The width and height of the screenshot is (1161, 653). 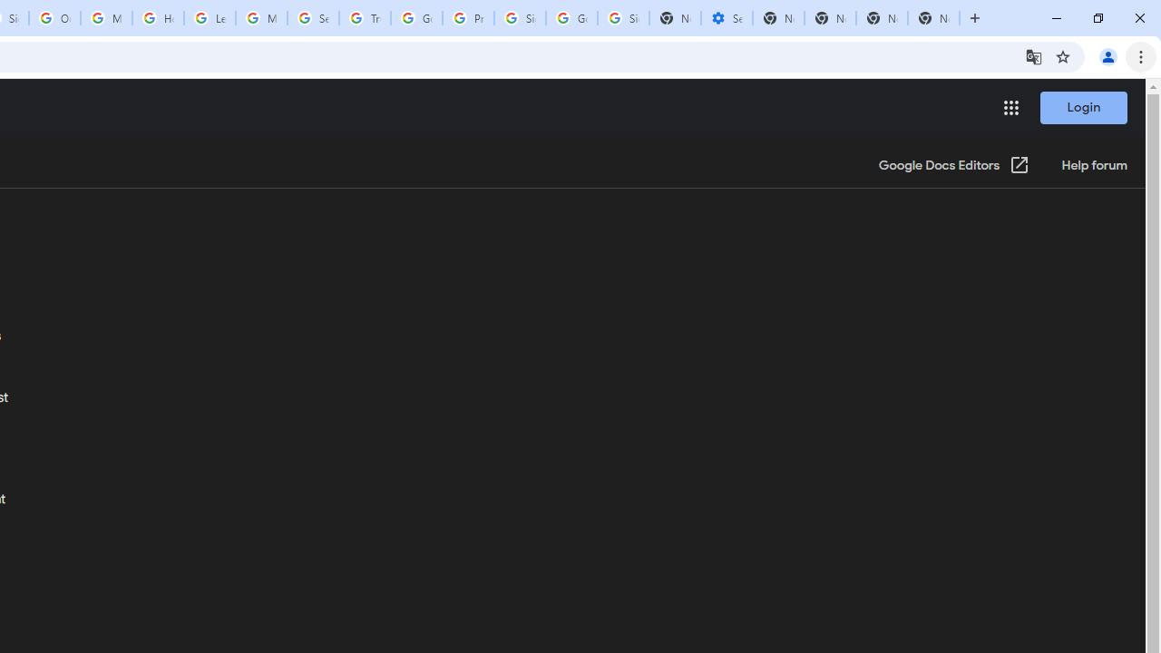 What do you see at coordinates (365, 18) in the screenshot?
I see `Trusted Information and Content - Google Safety Center` at bounding box center [365, 18].